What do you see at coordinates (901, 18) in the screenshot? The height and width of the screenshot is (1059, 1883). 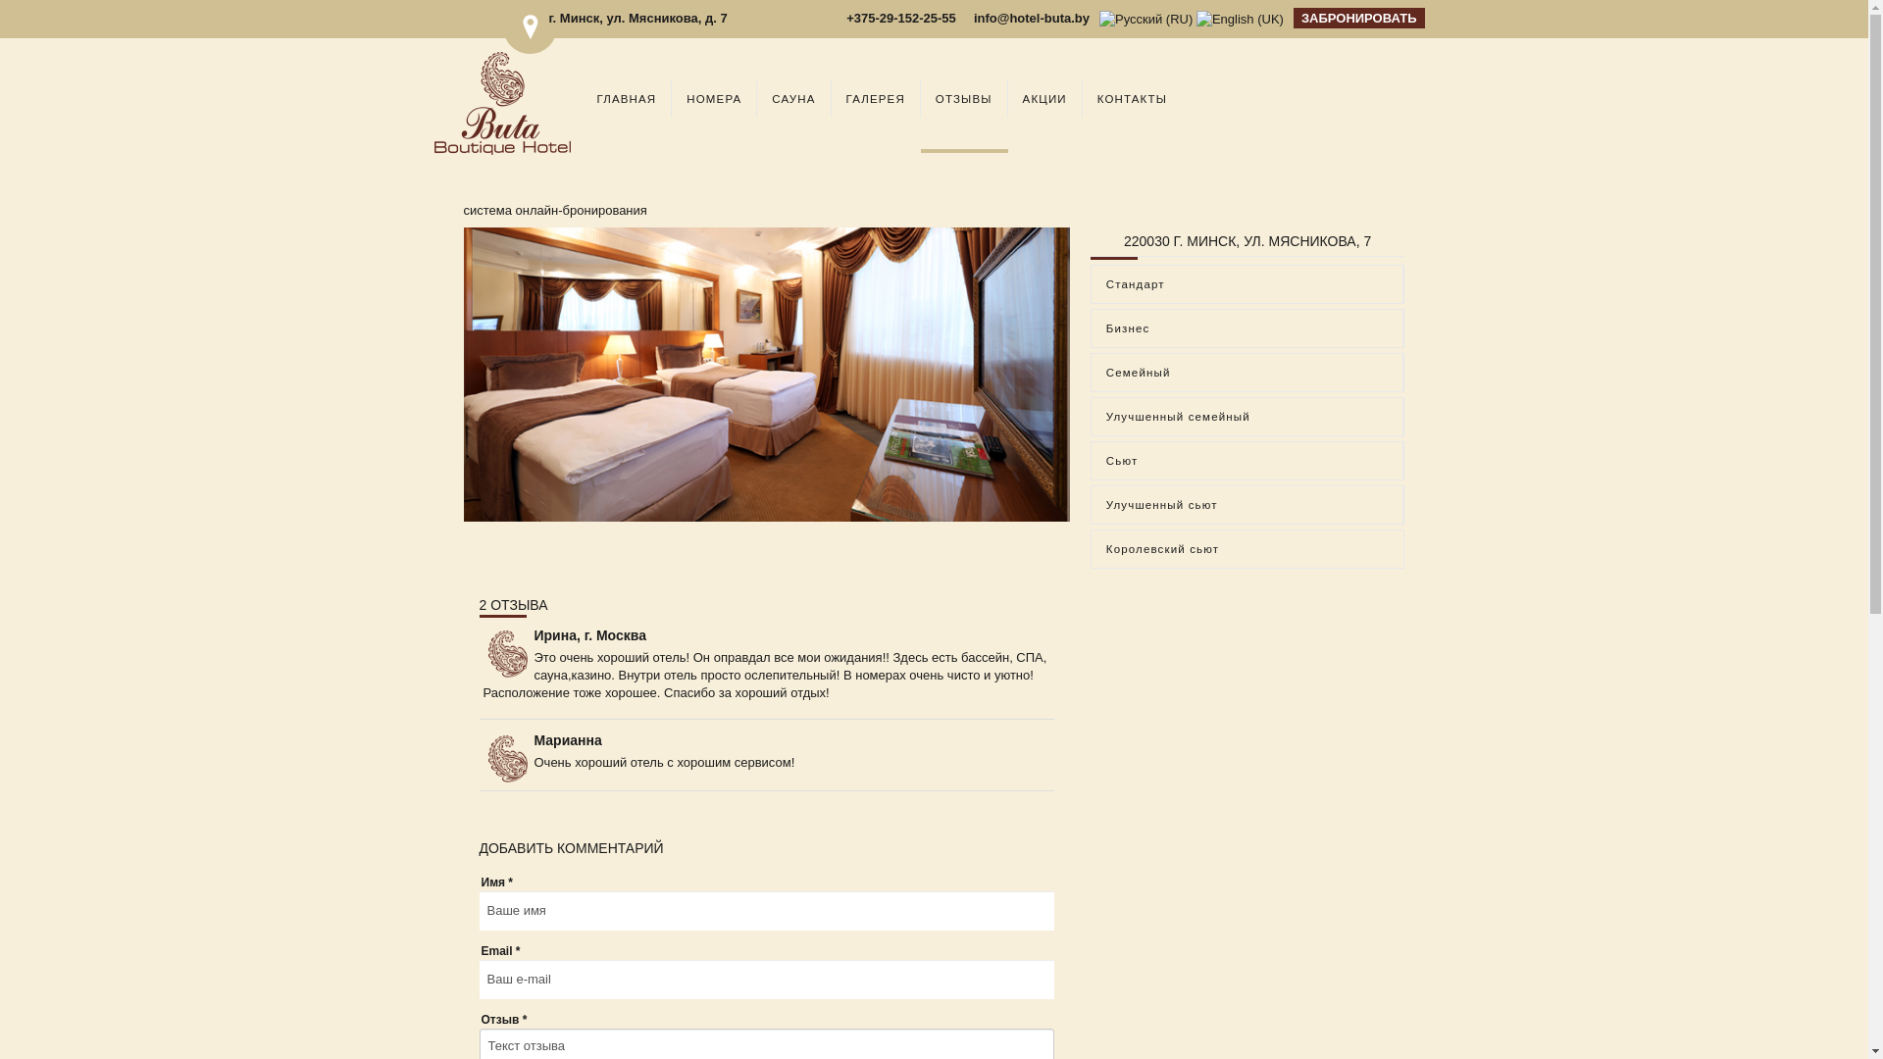 I see `+375-29-152-25-55` at bounding box center [901, 18].